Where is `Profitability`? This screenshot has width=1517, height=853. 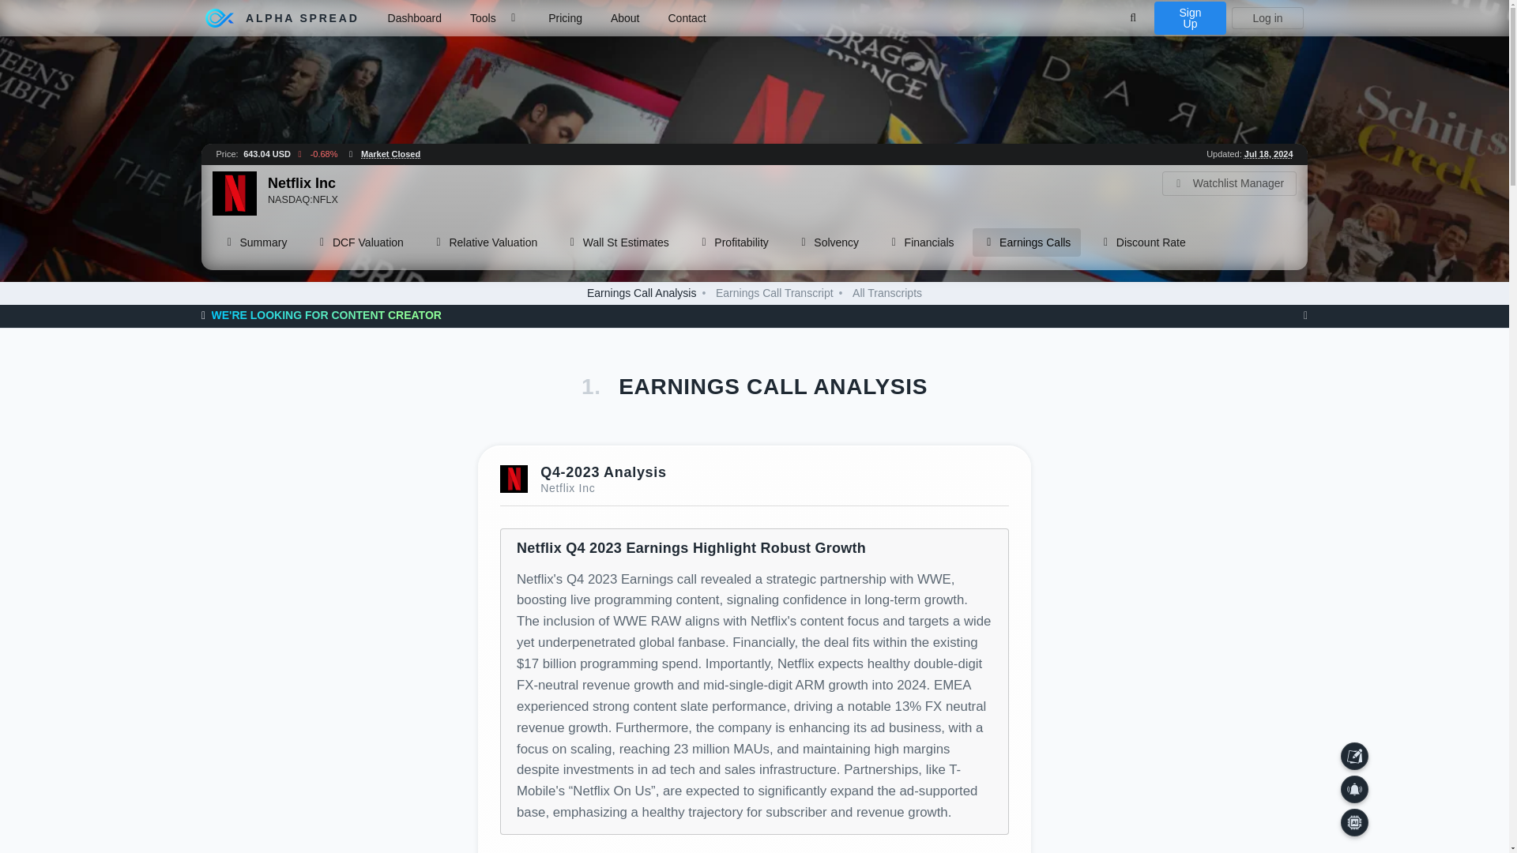
Profitability is located at coordinates (733, 242).